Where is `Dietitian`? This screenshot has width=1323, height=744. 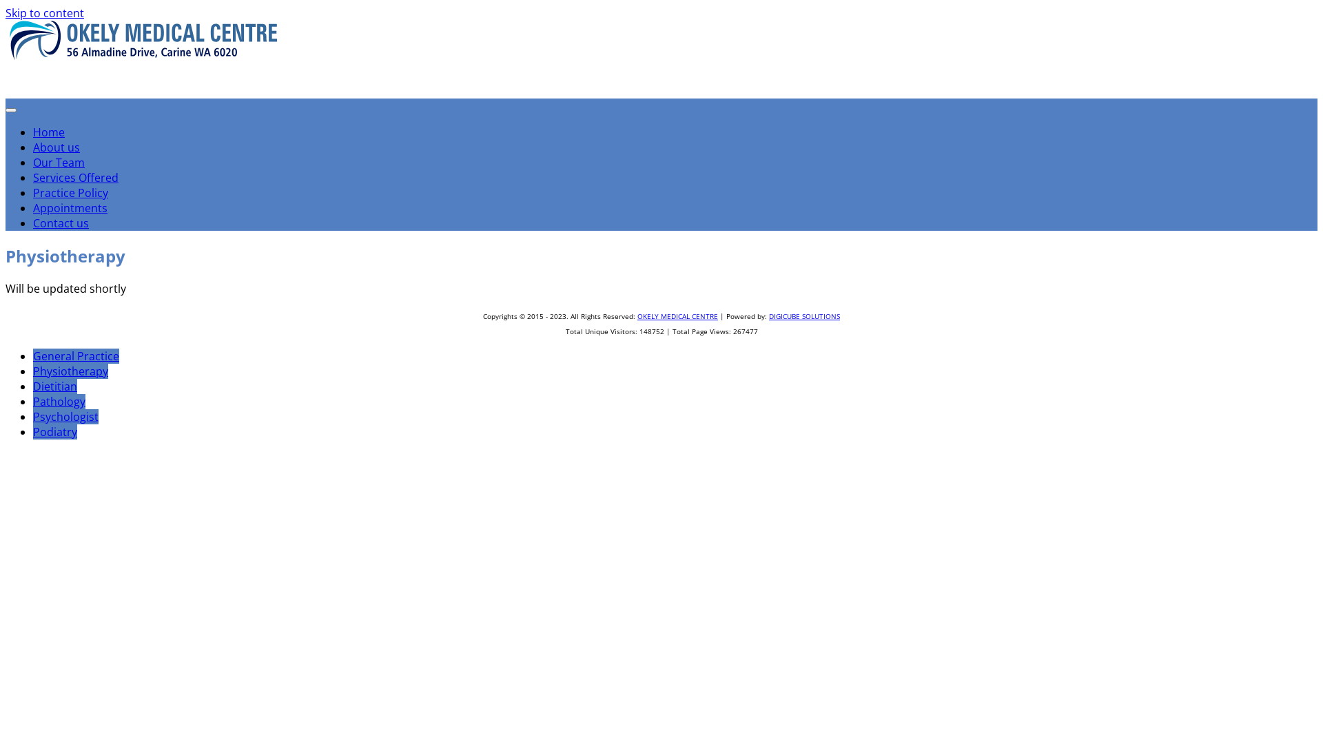
Dietitian is located at coordinates (55, 386).